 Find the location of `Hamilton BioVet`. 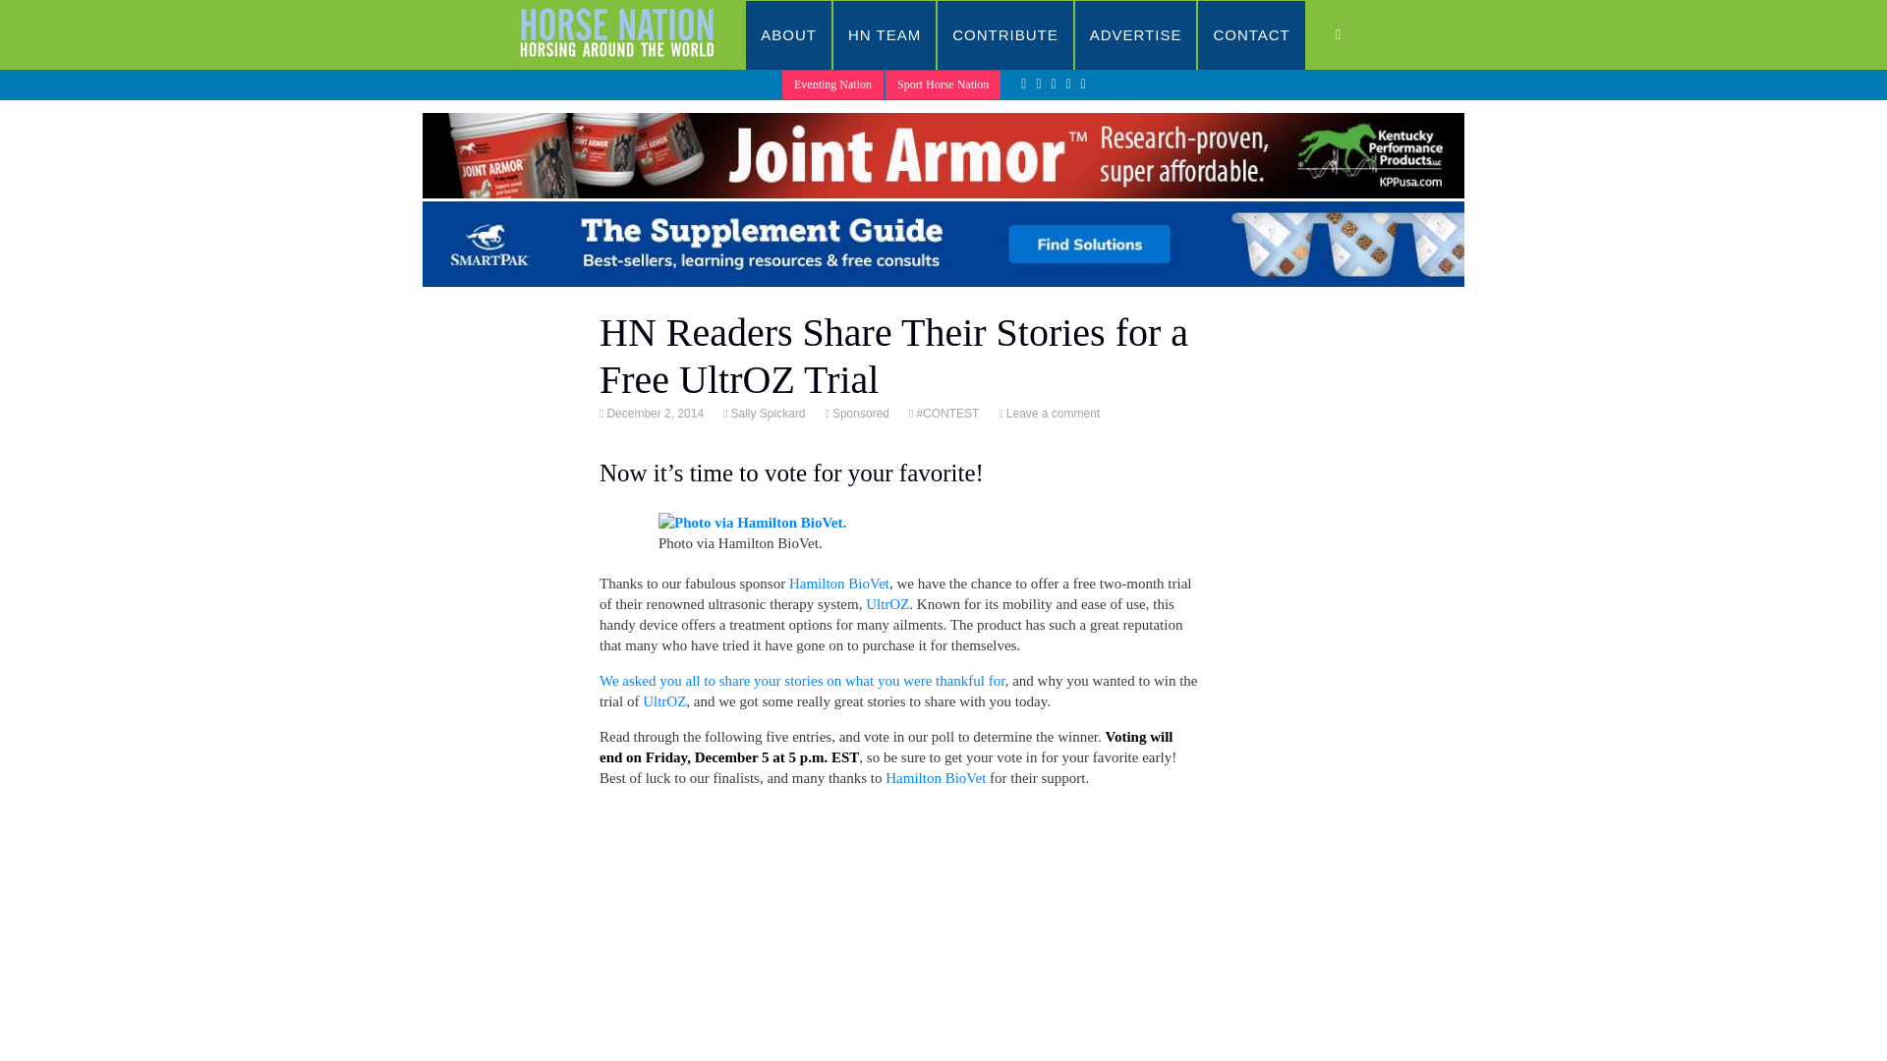

Hamilton BioVet is located at coordinates (935, 778).